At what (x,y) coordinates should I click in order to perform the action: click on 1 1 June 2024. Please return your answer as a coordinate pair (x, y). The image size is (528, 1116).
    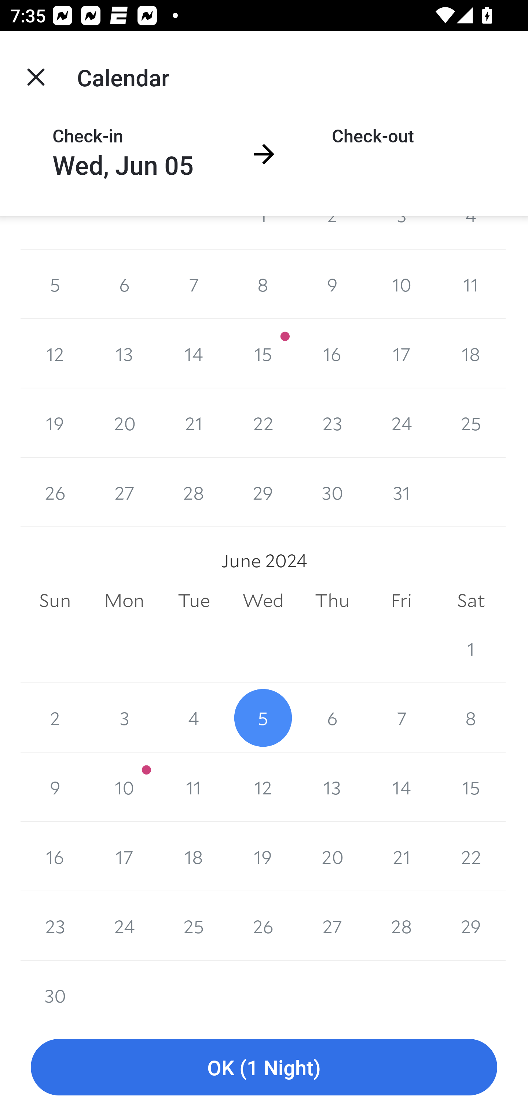
    Looking at the image, I should click on (471, 648).